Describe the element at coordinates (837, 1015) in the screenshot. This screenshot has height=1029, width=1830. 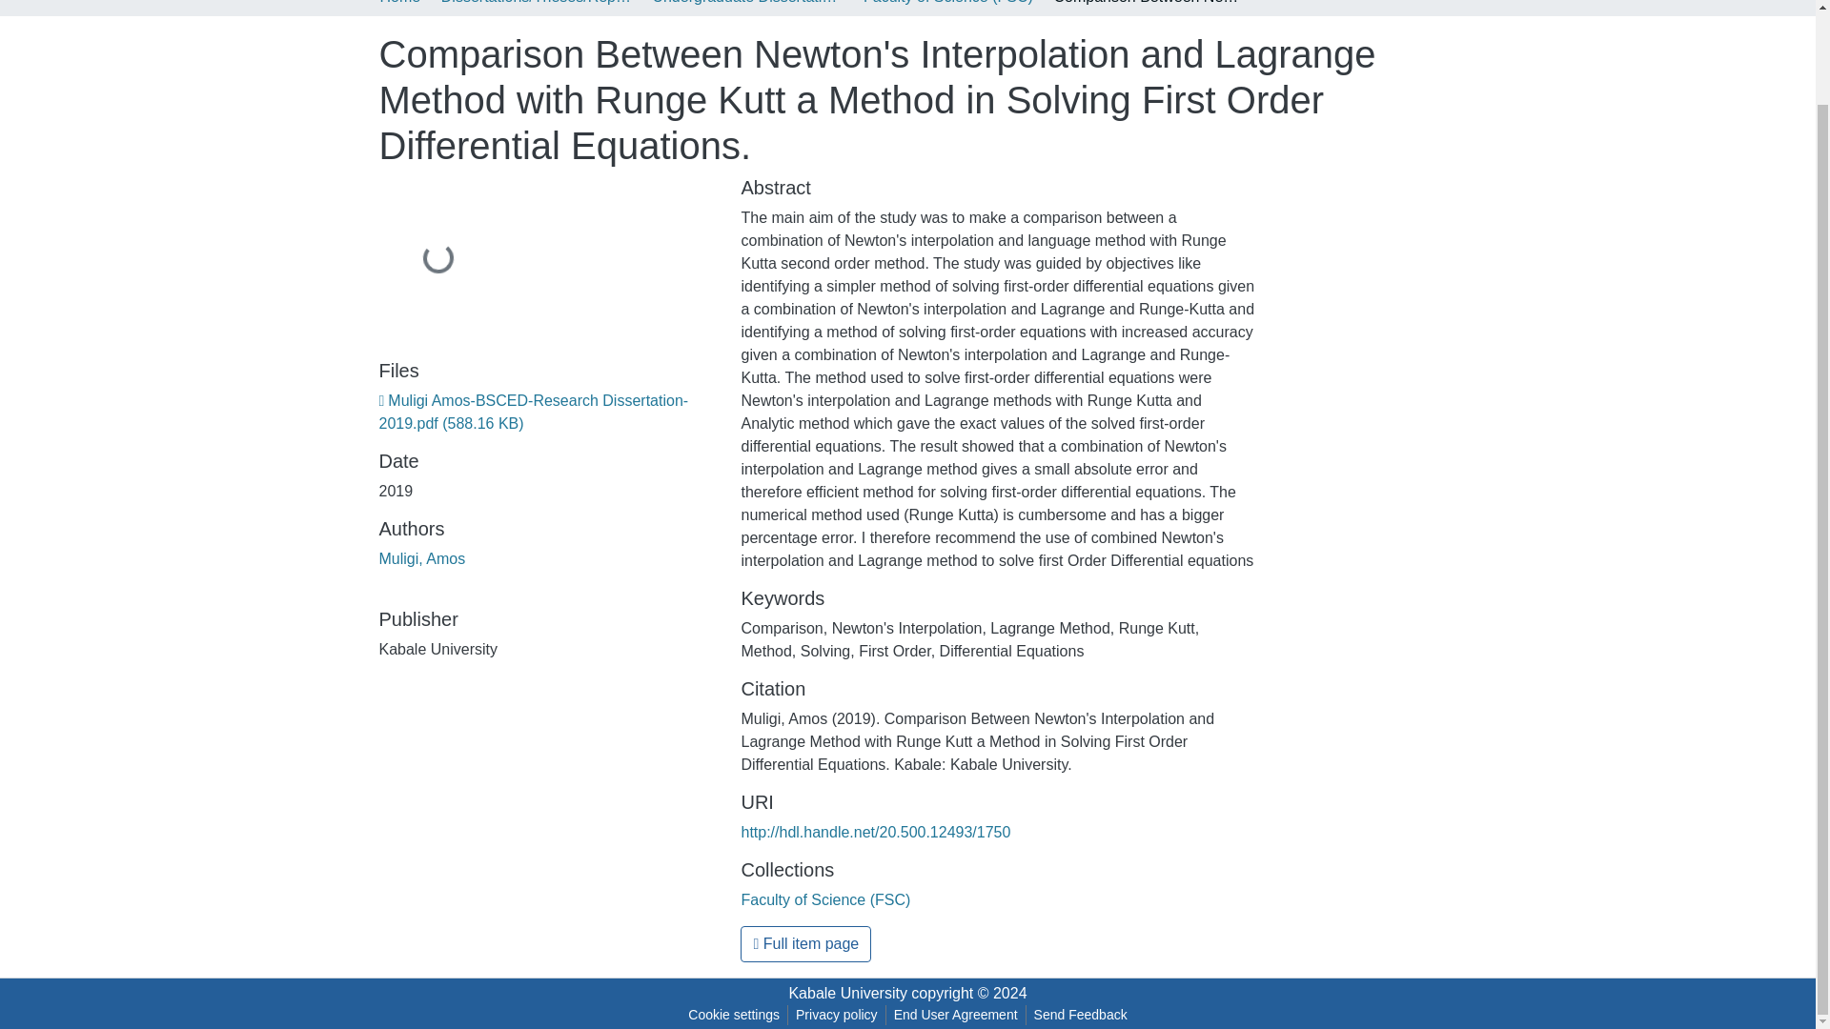
I see `Privacy policy` at that location.